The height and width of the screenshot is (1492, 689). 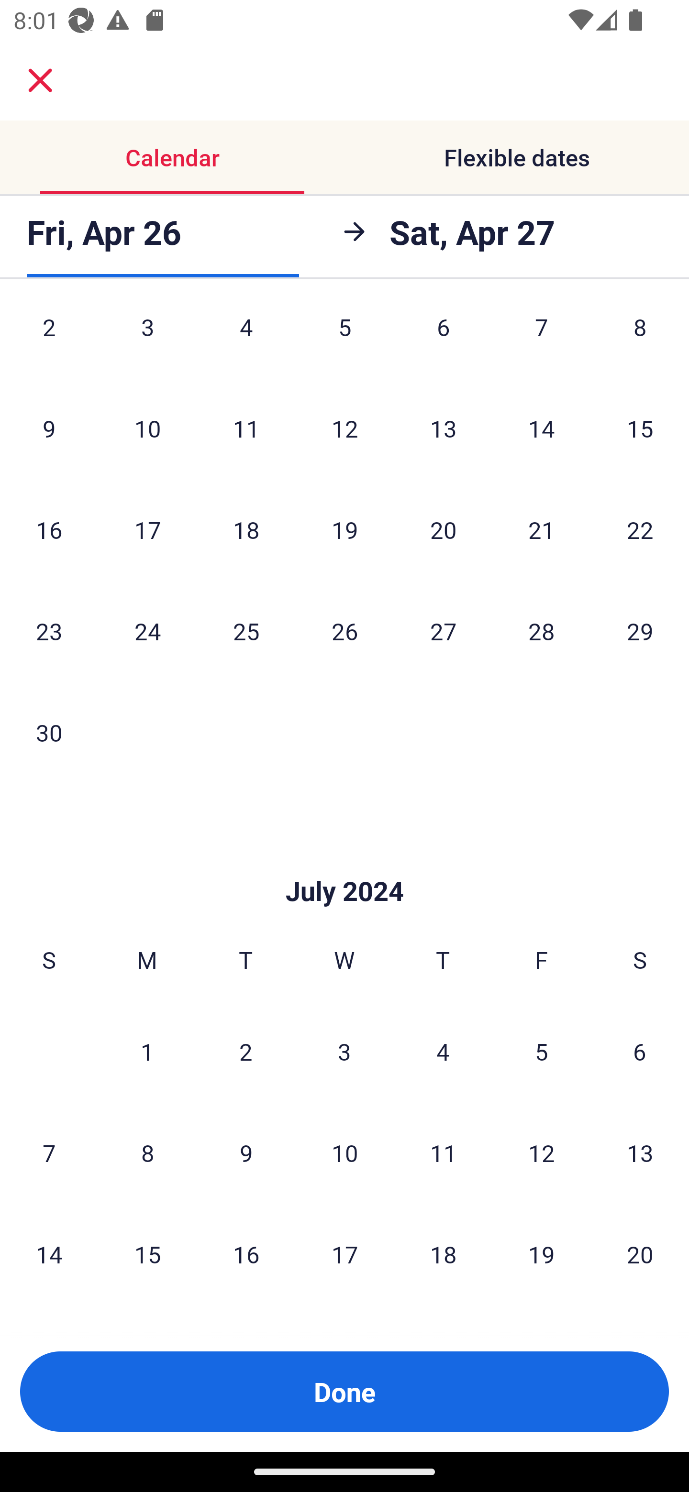 I want to click on 30 Sunday, June 30, 2024, so click(x=49, y=732).